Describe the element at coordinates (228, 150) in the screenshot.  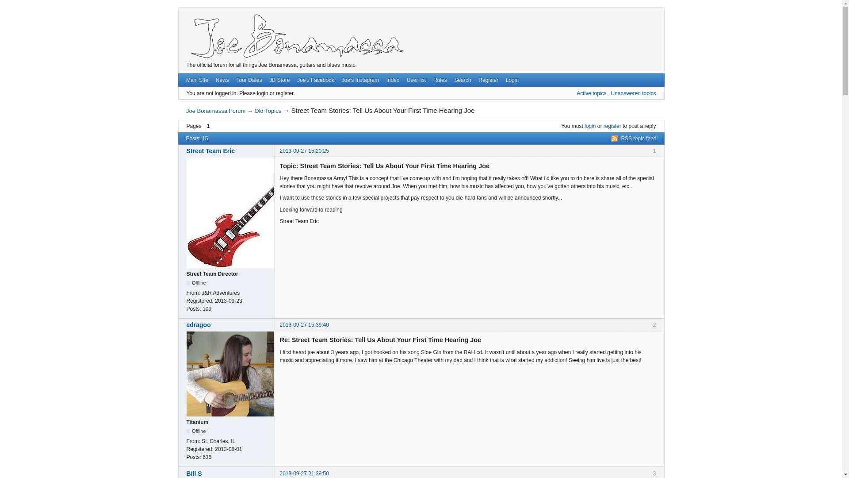
I see `Go to Street Team Eric's profile` at that location.